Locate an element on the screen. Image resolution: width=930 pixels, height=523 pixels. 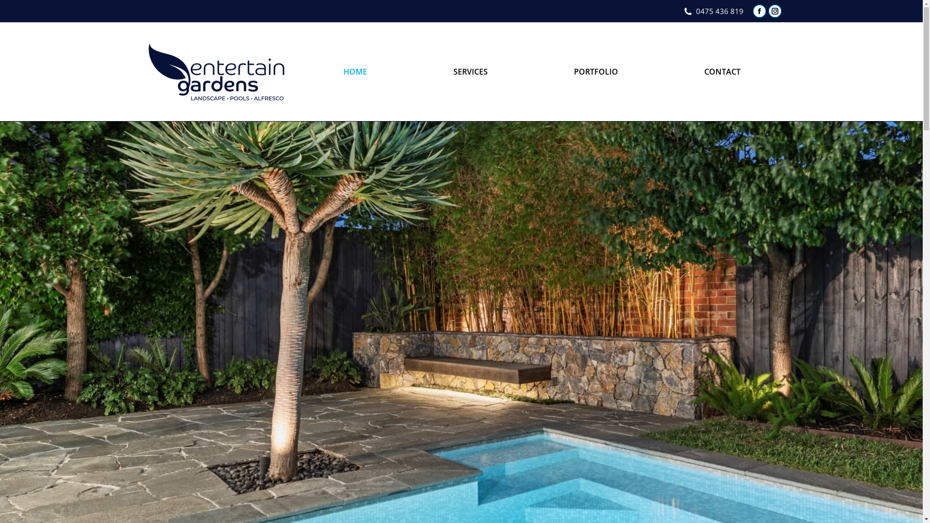
HOME is located at coordinates (355, 72).